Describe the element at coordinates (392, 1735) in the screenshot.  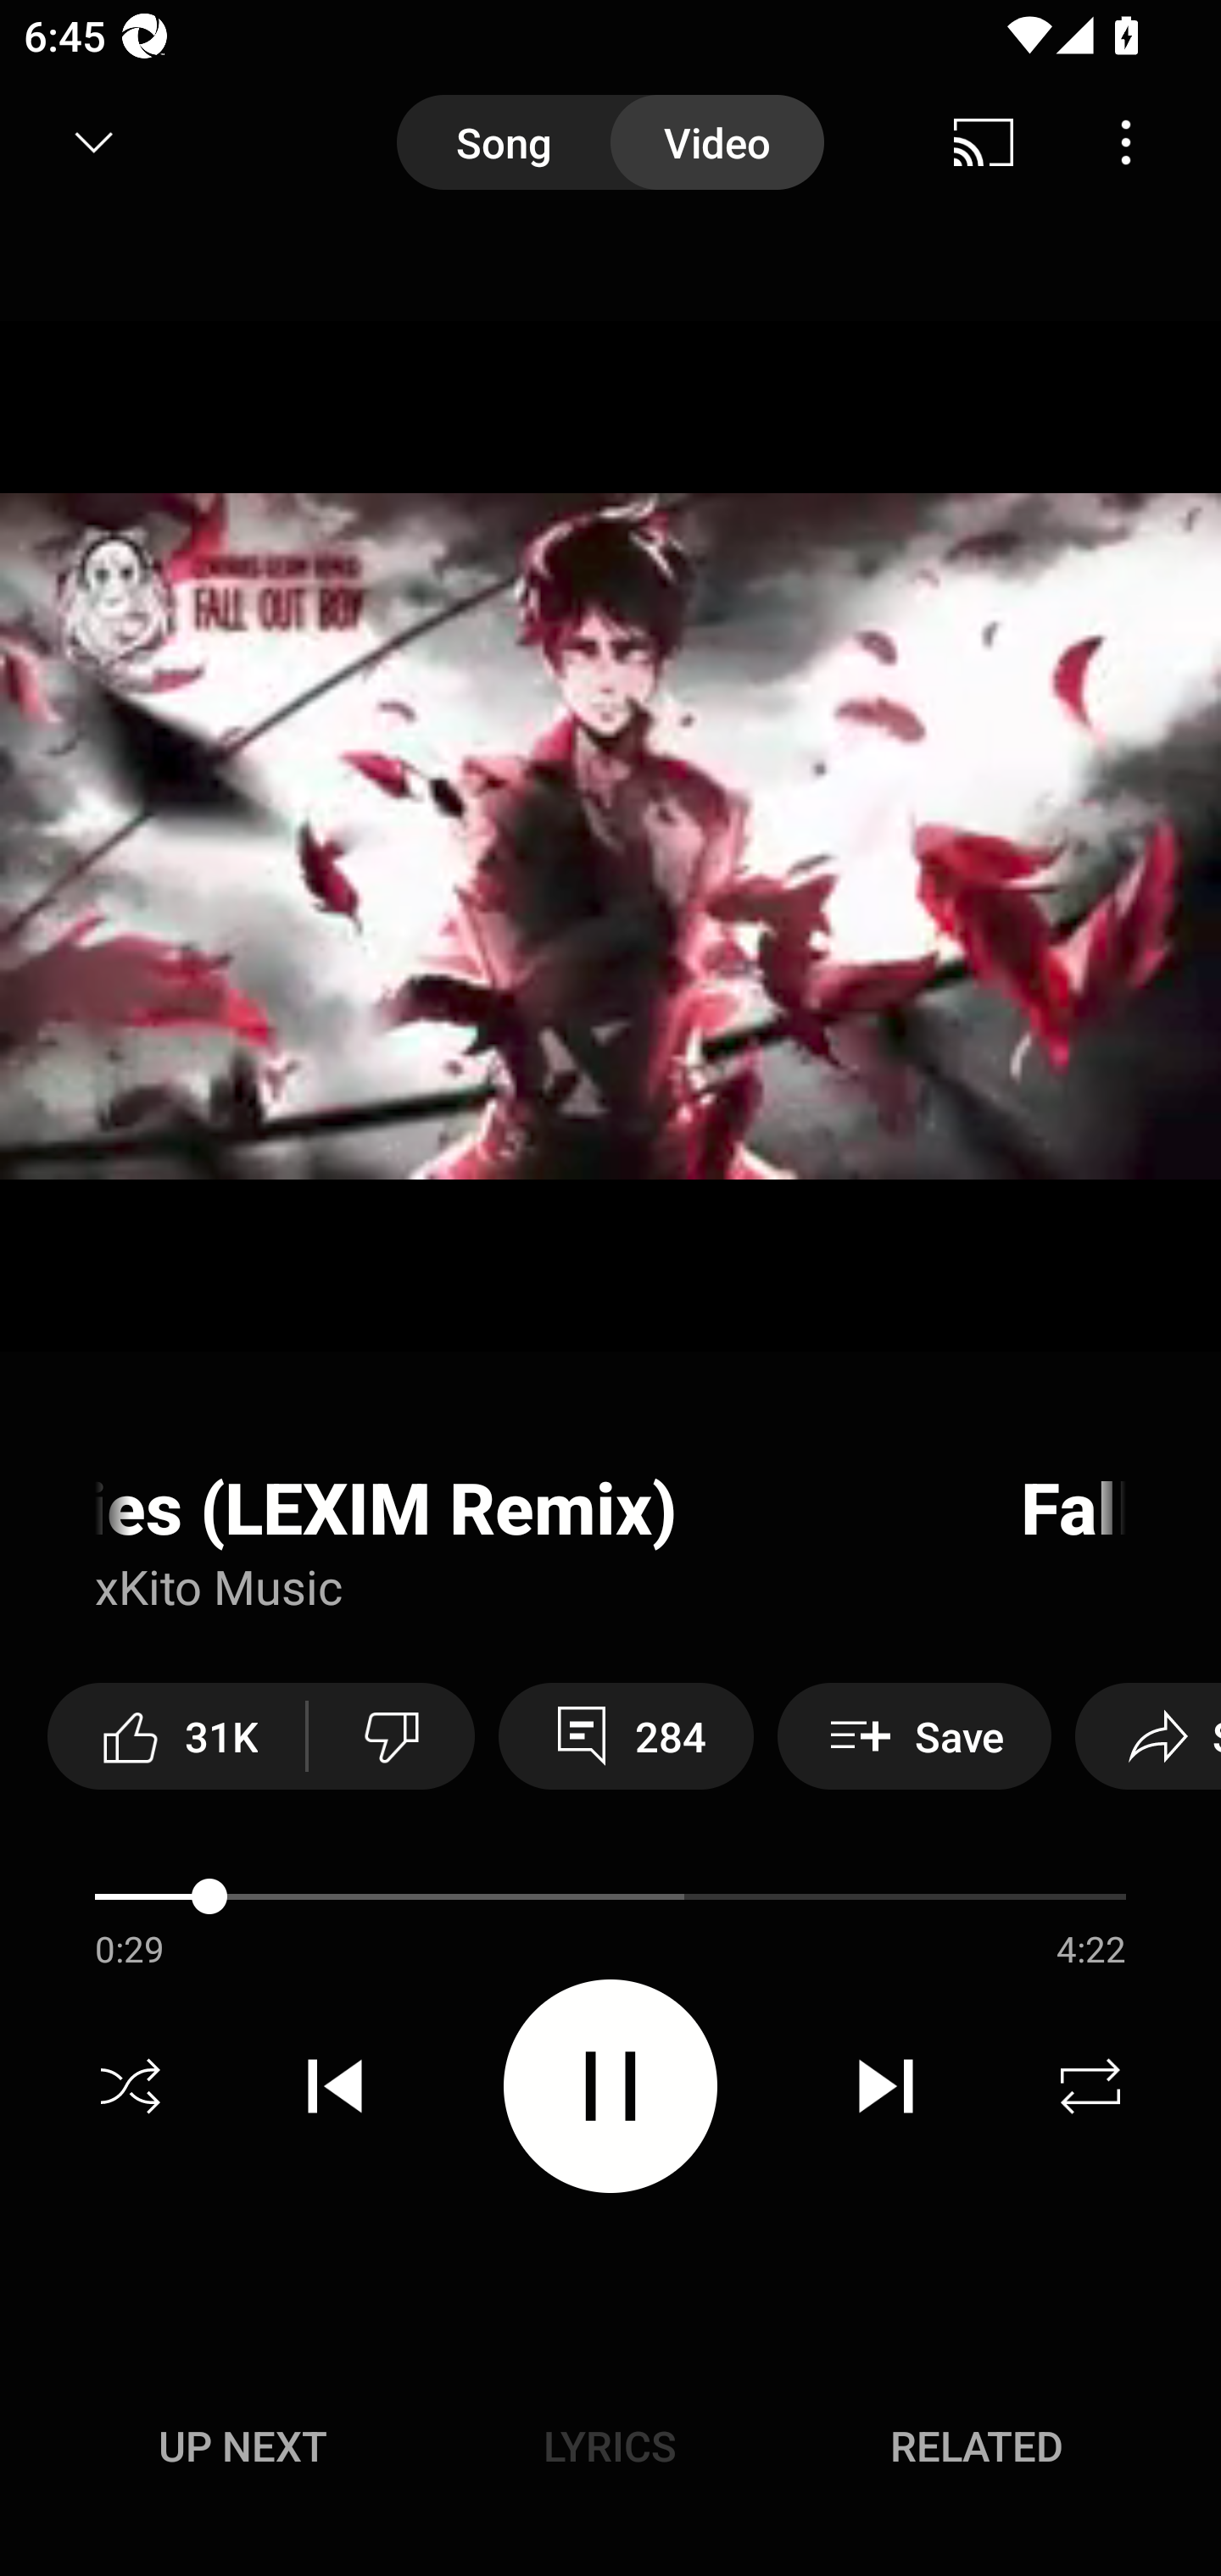
I see `Dislike` at that location.